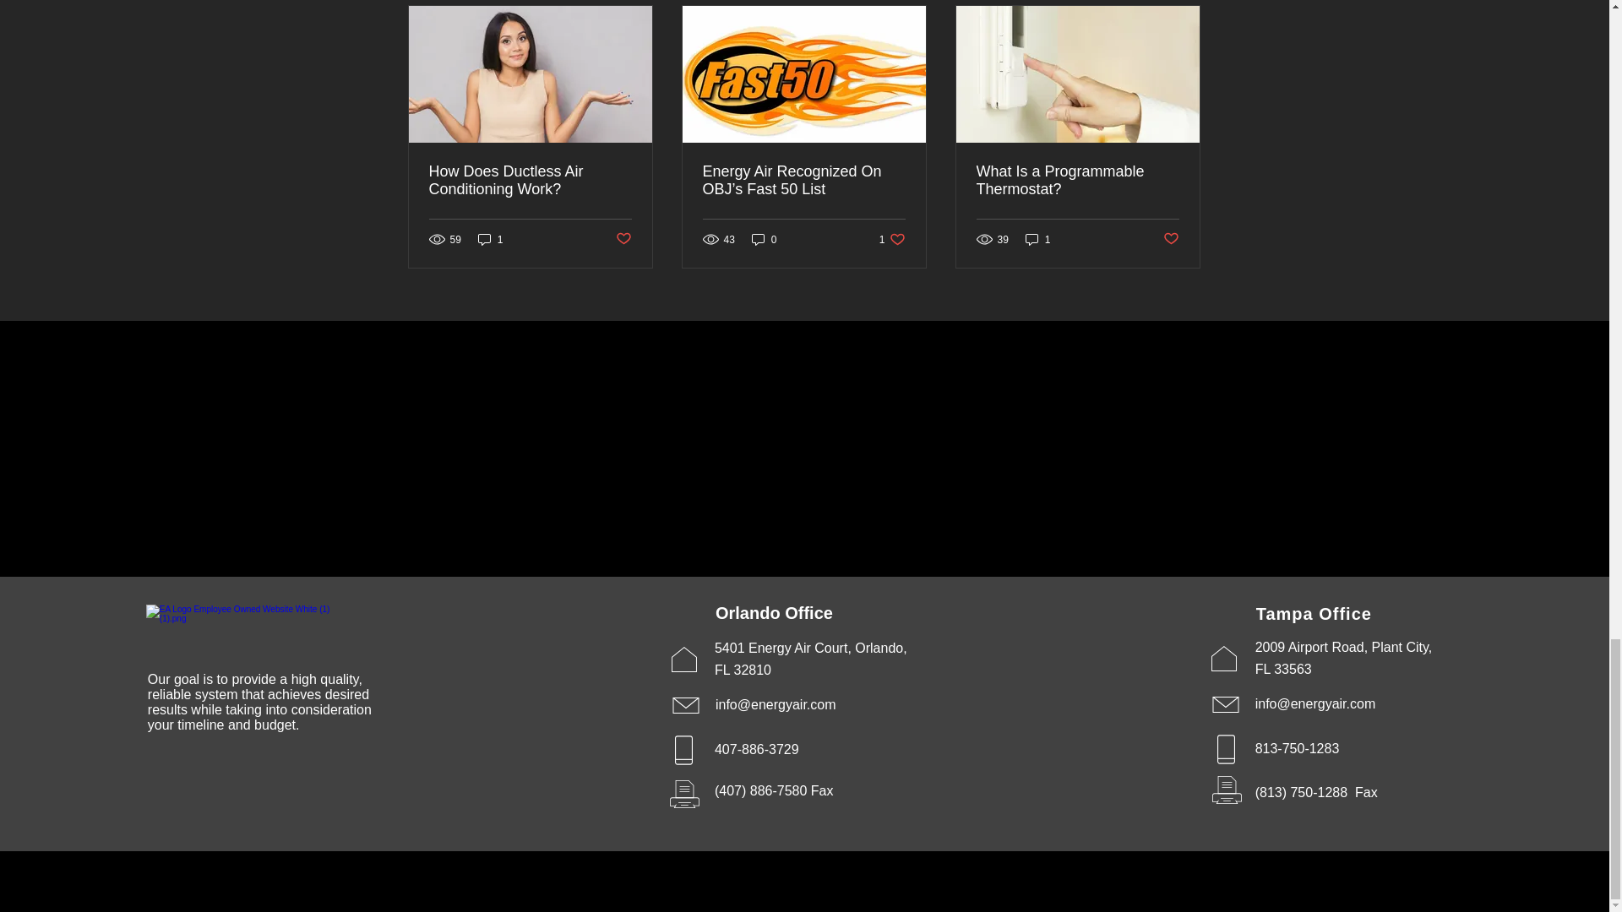 This screenshot has width=1622, height=912. Describe the element at coordinates (622, 239) in the screenshot. I see `Post not marked as liked` at that location.